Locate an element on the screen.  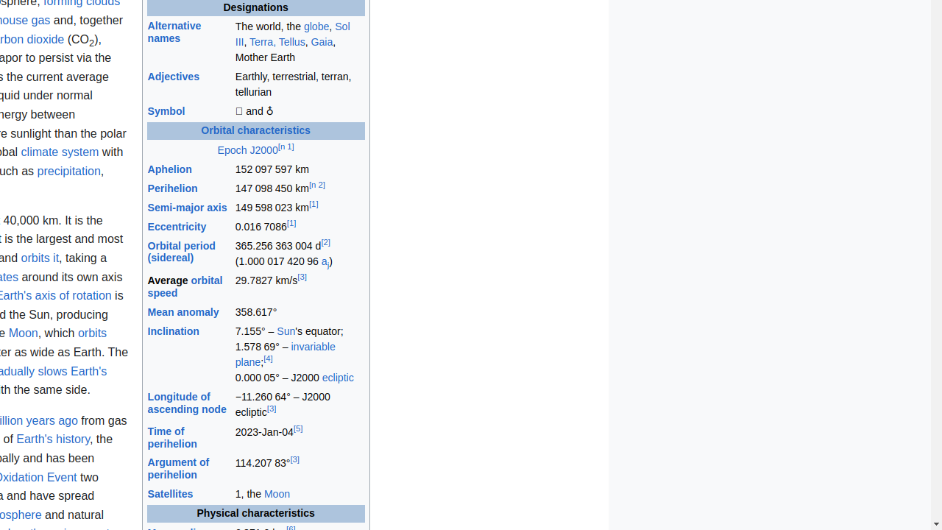
j is located at coordinates (328, 262).